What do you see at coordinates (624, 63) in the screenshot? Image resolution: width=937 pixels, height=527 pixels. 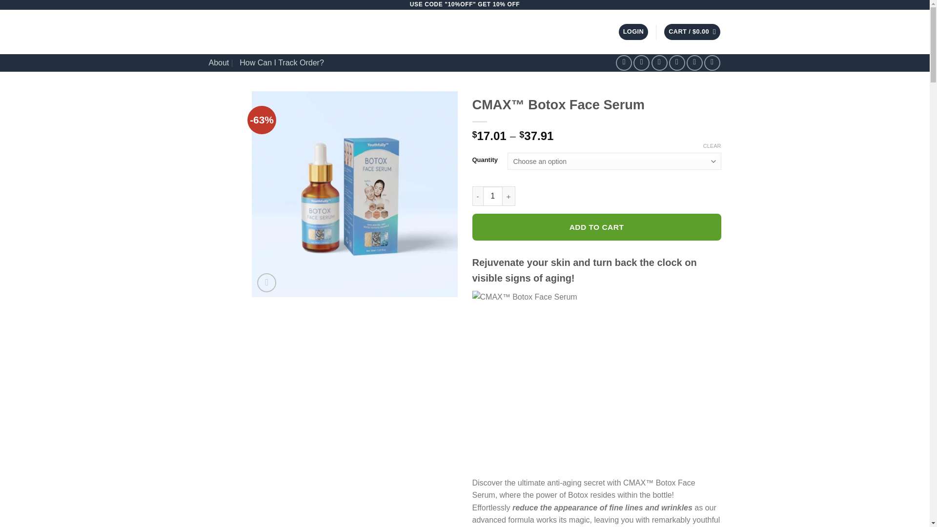 I see `Follow on Facebook` at bounding box center [624, 63].